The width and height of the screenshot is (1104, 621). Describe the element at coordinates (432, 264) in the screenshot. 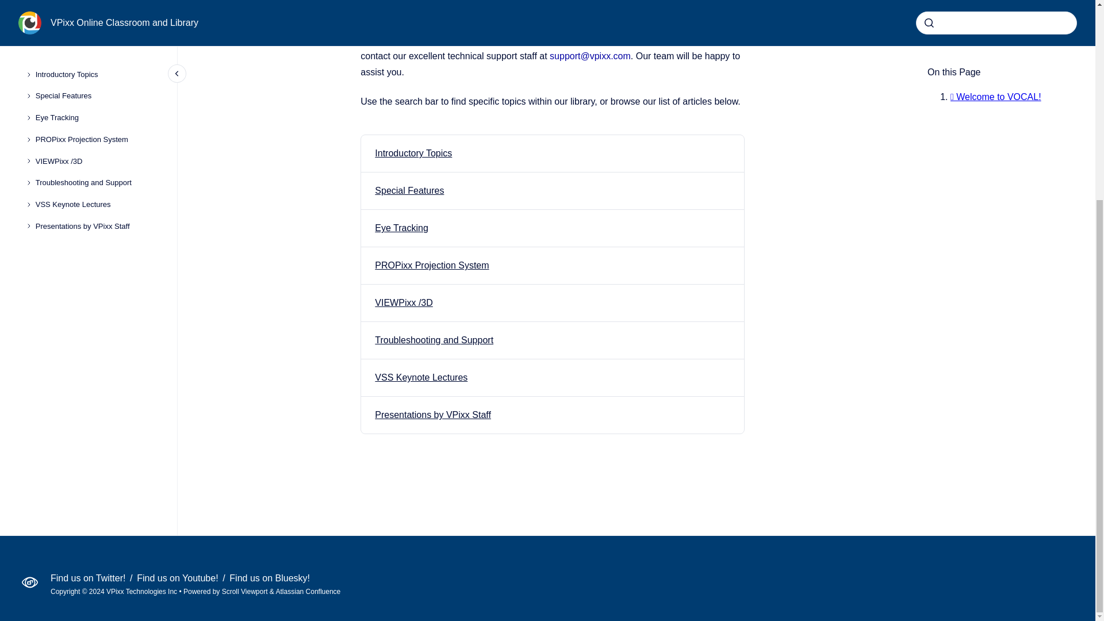

I see `PROPixx Projection System` at that location.